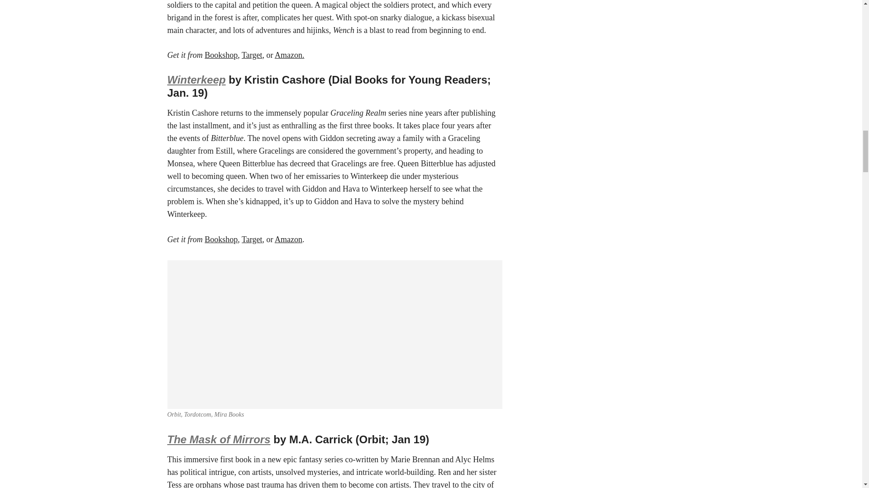 The height and width of the screenshot is (488, 869). What do you see at coordinates (219, 439) in the screenshot?
I see `The Mask of Mirrors` at bounding box center [219, 439].